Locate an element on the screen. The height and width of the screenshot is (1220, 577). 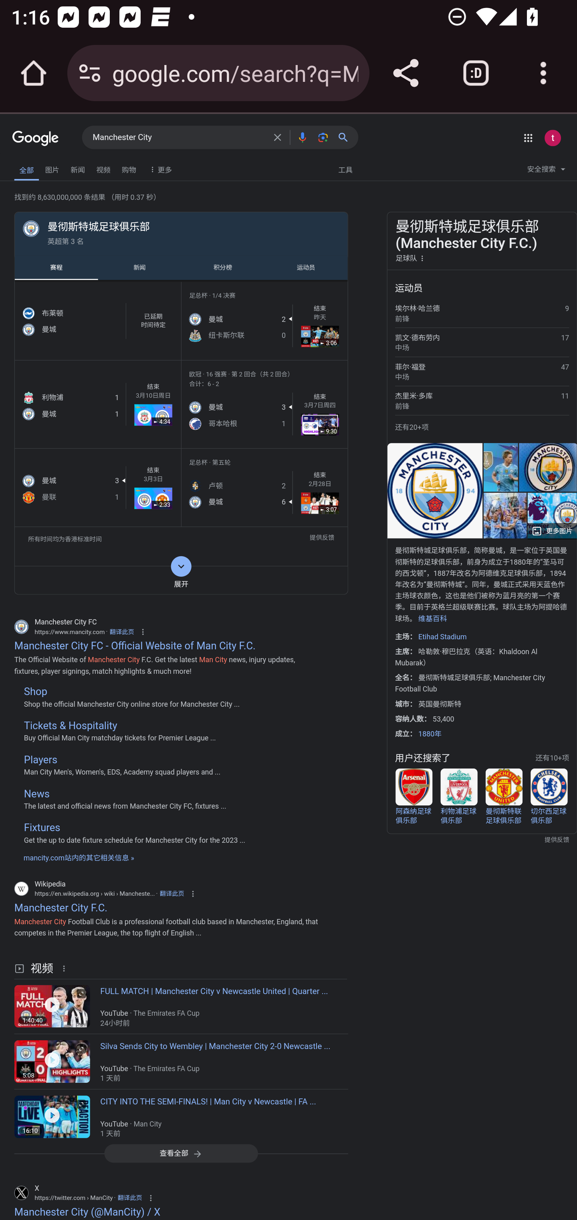
News is located at coordinates (36, 793).